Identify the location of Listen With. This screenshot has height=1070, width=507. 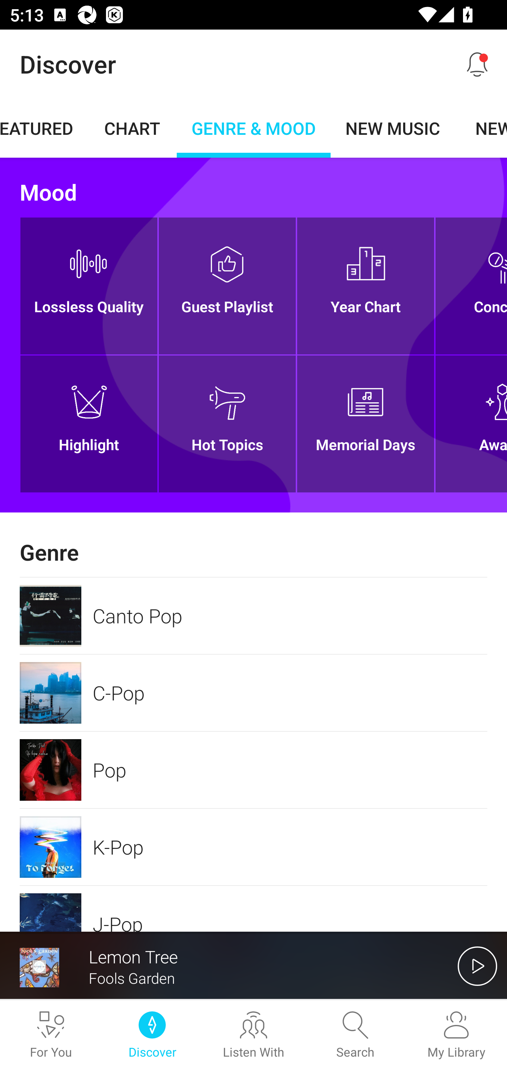
(254, 1035).